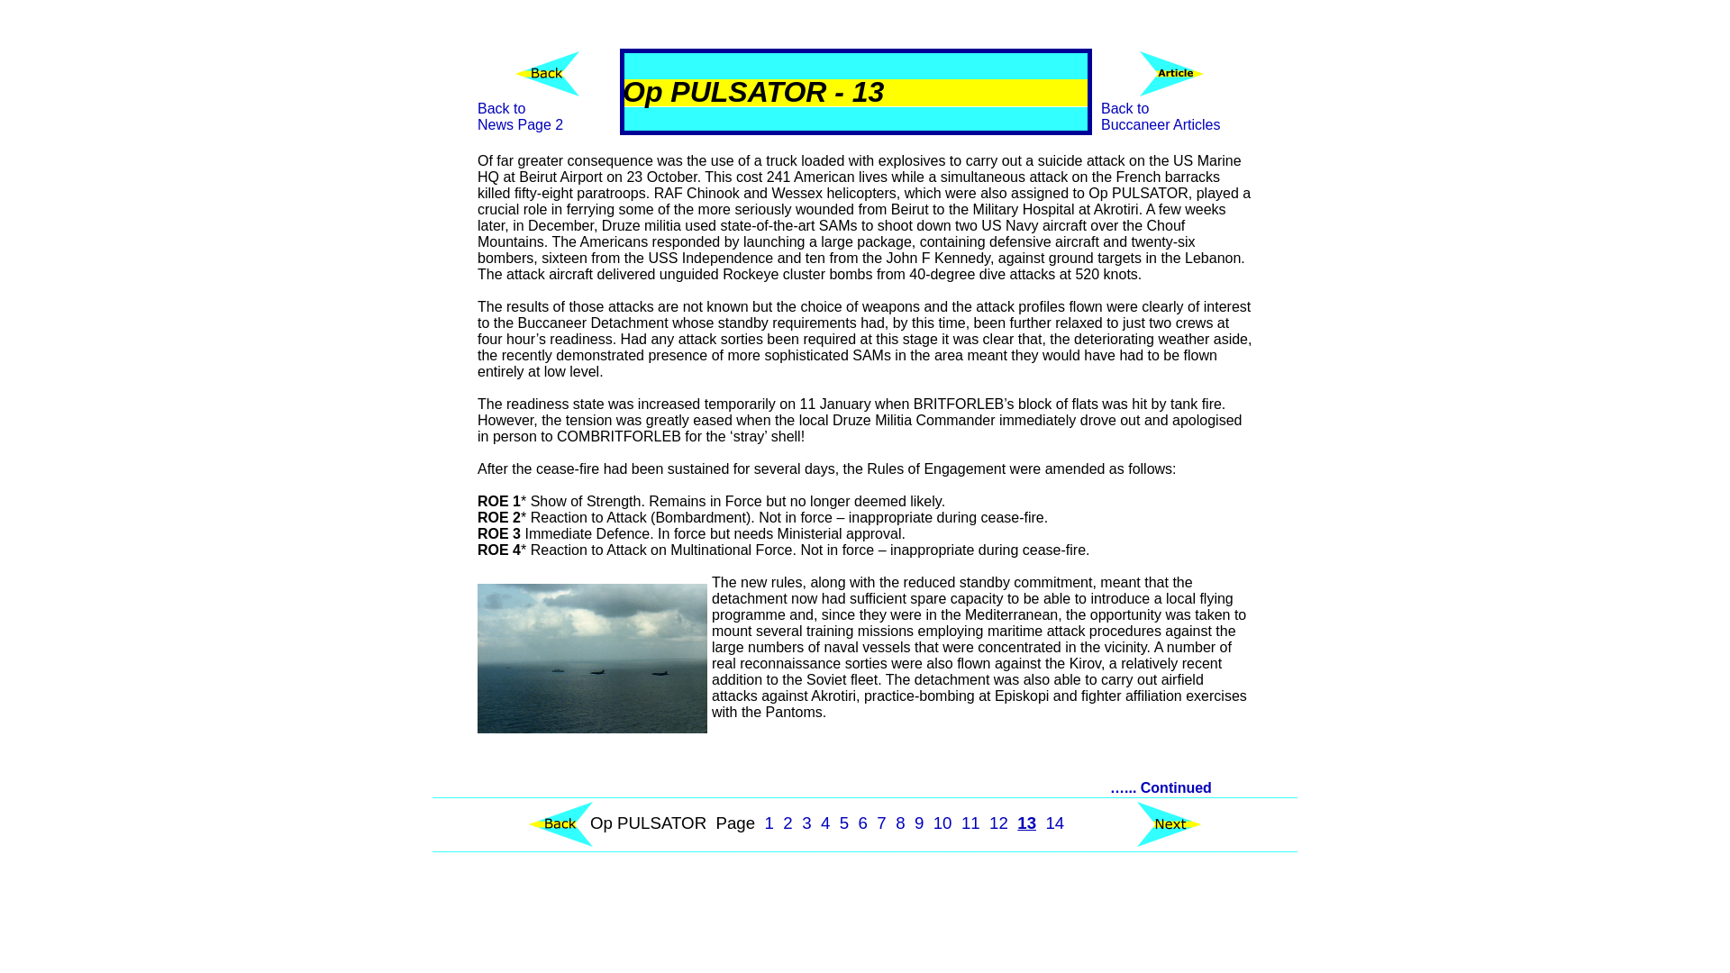 The height and width of the screenshot is (973, 1730). Describe the element at coordinates (520, 116) in the screenshot. I see `10` at that location.